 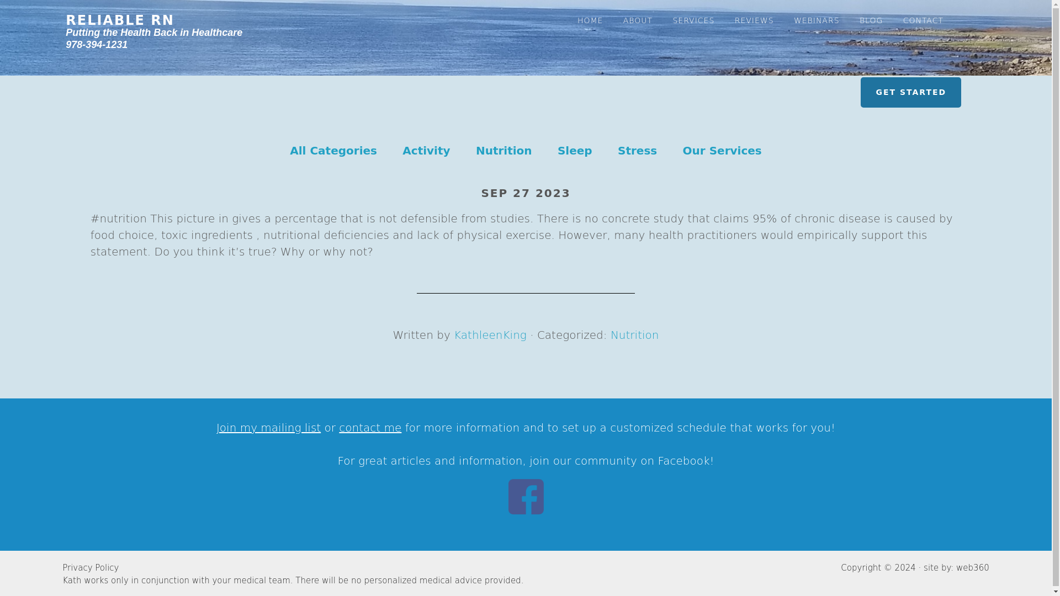 What do you see at coordinates (817, 14) in the screenshot?
I see `WEBINARS` at bounding box center [817, 14].